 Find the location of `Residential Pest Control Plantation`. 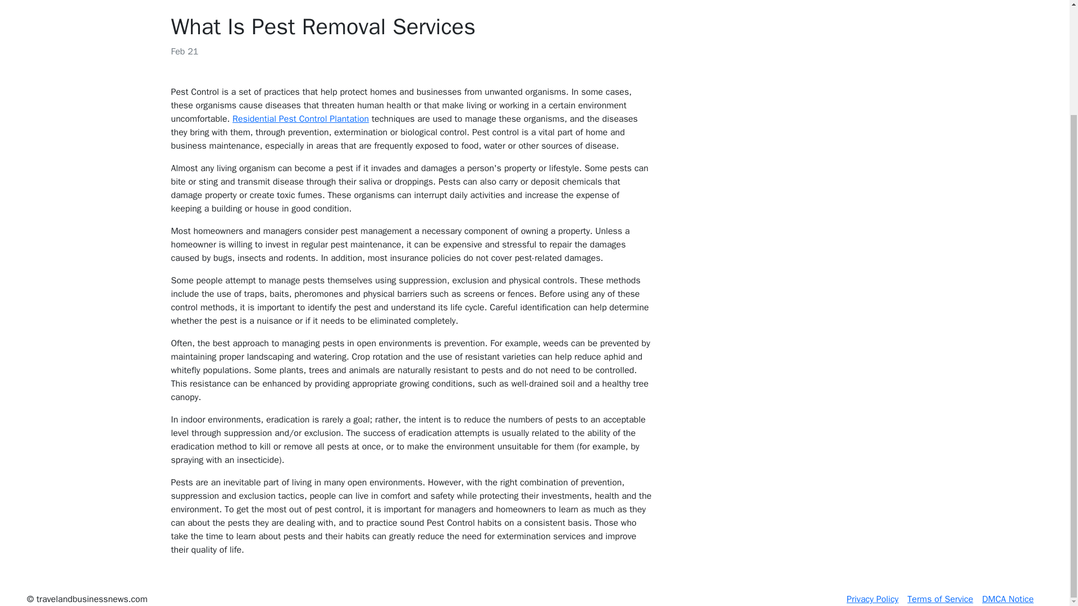

Residential Pest Control Plantation is located at coordinates (300, 119).